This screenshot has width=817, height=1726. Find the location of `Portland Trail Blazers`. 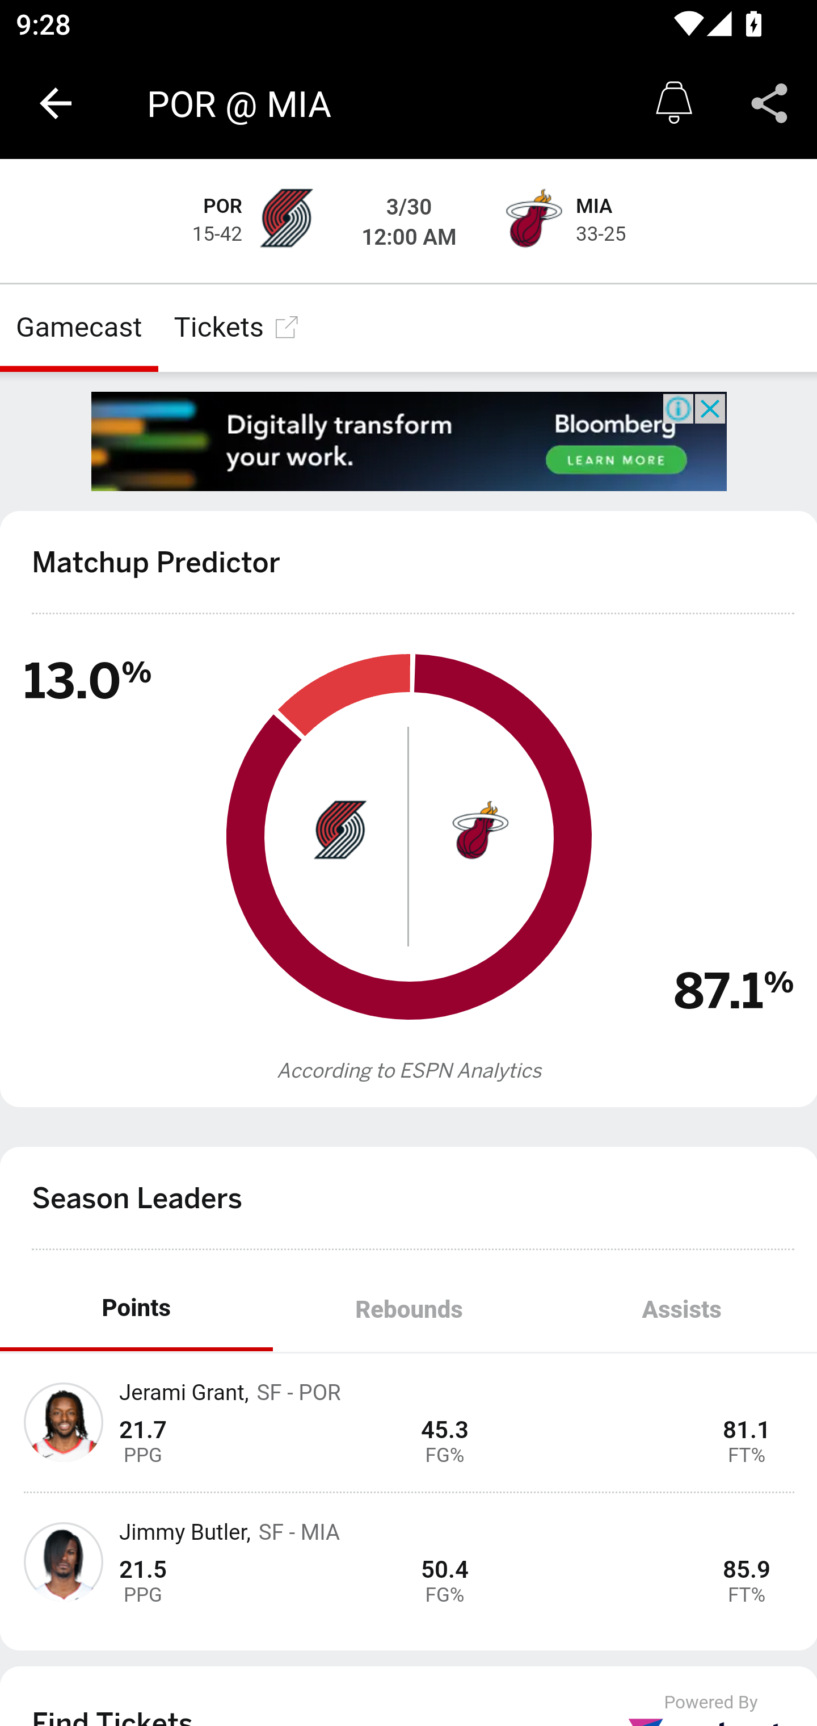

Portland Trail Blazers is located at coordinates (339, 829).